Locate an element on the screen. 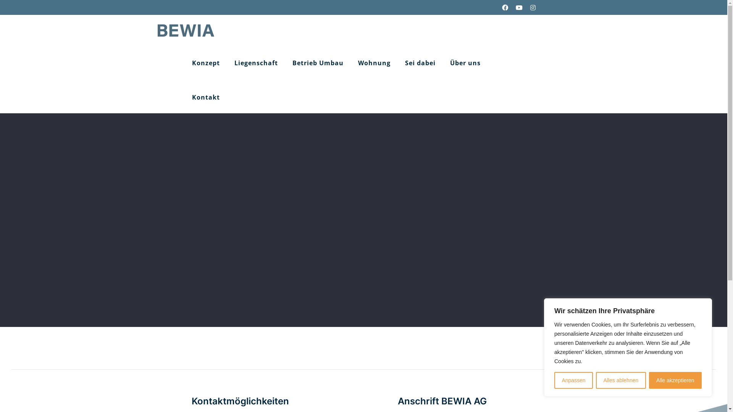 This screenshot has height=412, width=733. Alle akzeptieren is located at coordinates (675, 380).